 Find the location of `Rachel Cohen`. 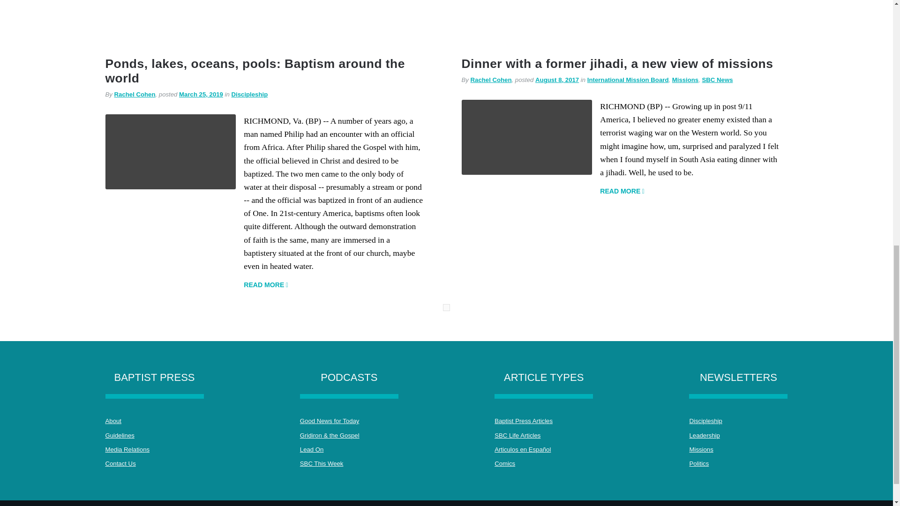

Rachel Cohen is located at coordinates (135, 95).